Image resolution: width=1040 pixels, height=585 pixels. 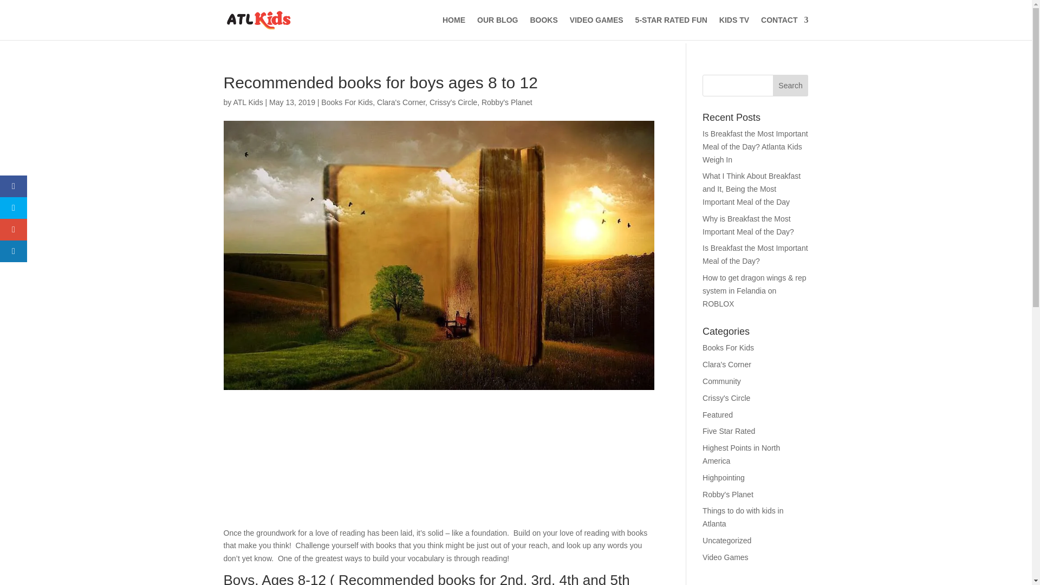 What do you see at coordinates (401, 102) in the screenshot?
I see `Clara's Corner` at bounding box center [401, 102].